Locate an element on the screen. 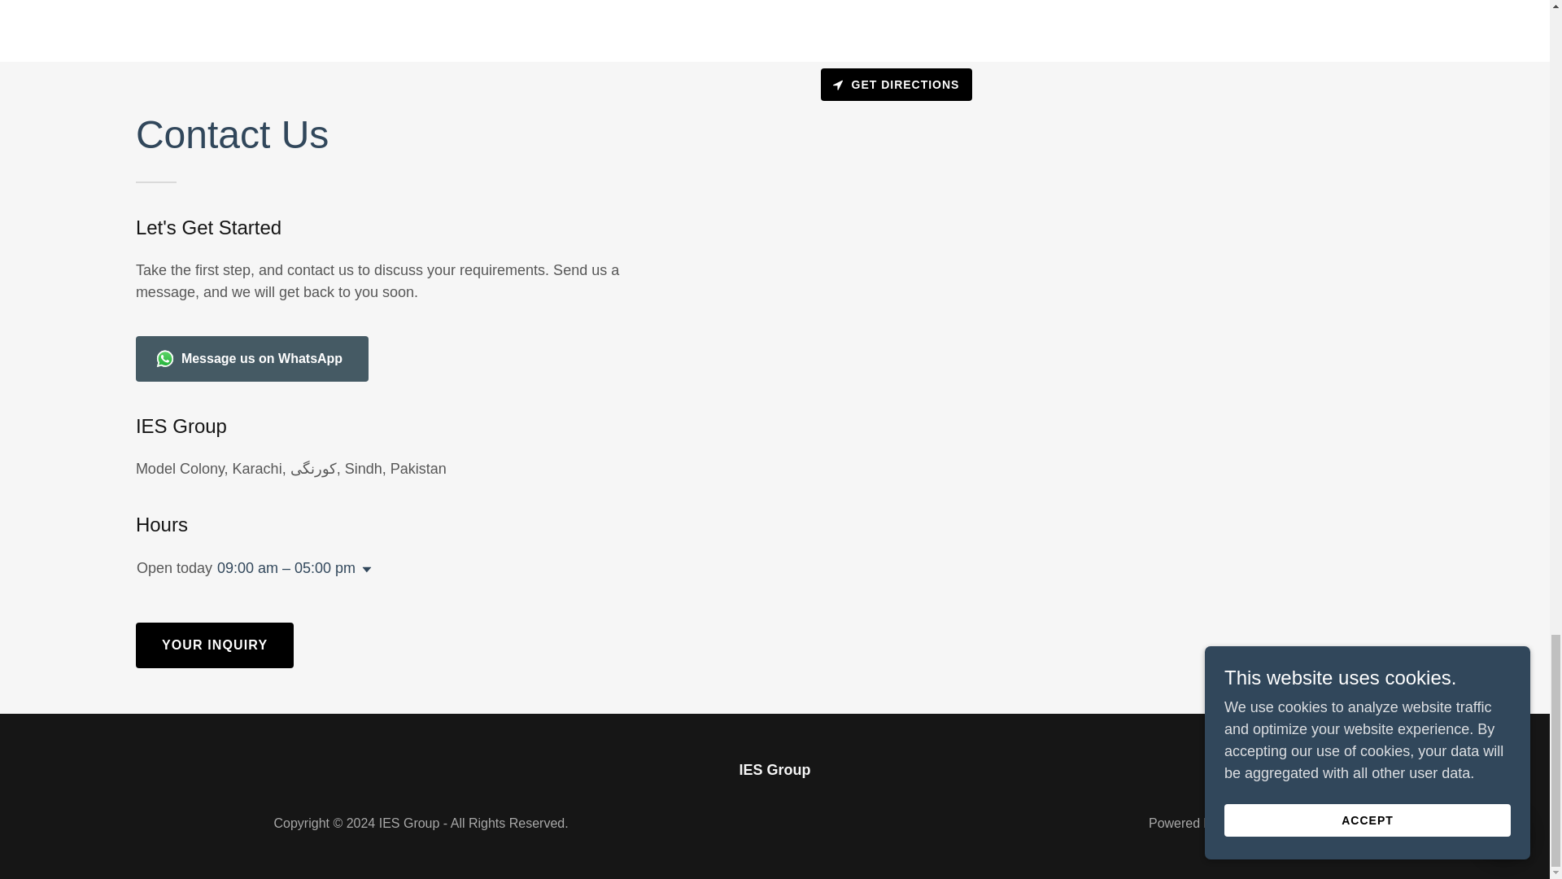 Image resolution: width=1562 pixels, height=879 pixels. GoDaddy is located at coordinates (1248, 823).